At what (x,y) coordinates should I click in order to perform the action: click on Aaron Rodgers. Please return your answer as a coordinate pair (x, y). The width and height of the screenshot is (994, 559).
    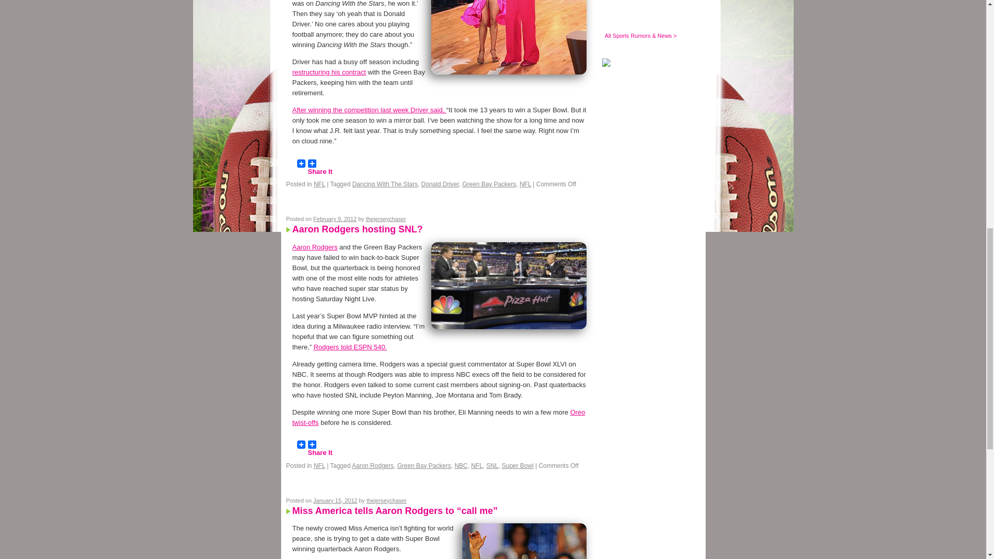
    Looking at the image, I should click on (314, 246).